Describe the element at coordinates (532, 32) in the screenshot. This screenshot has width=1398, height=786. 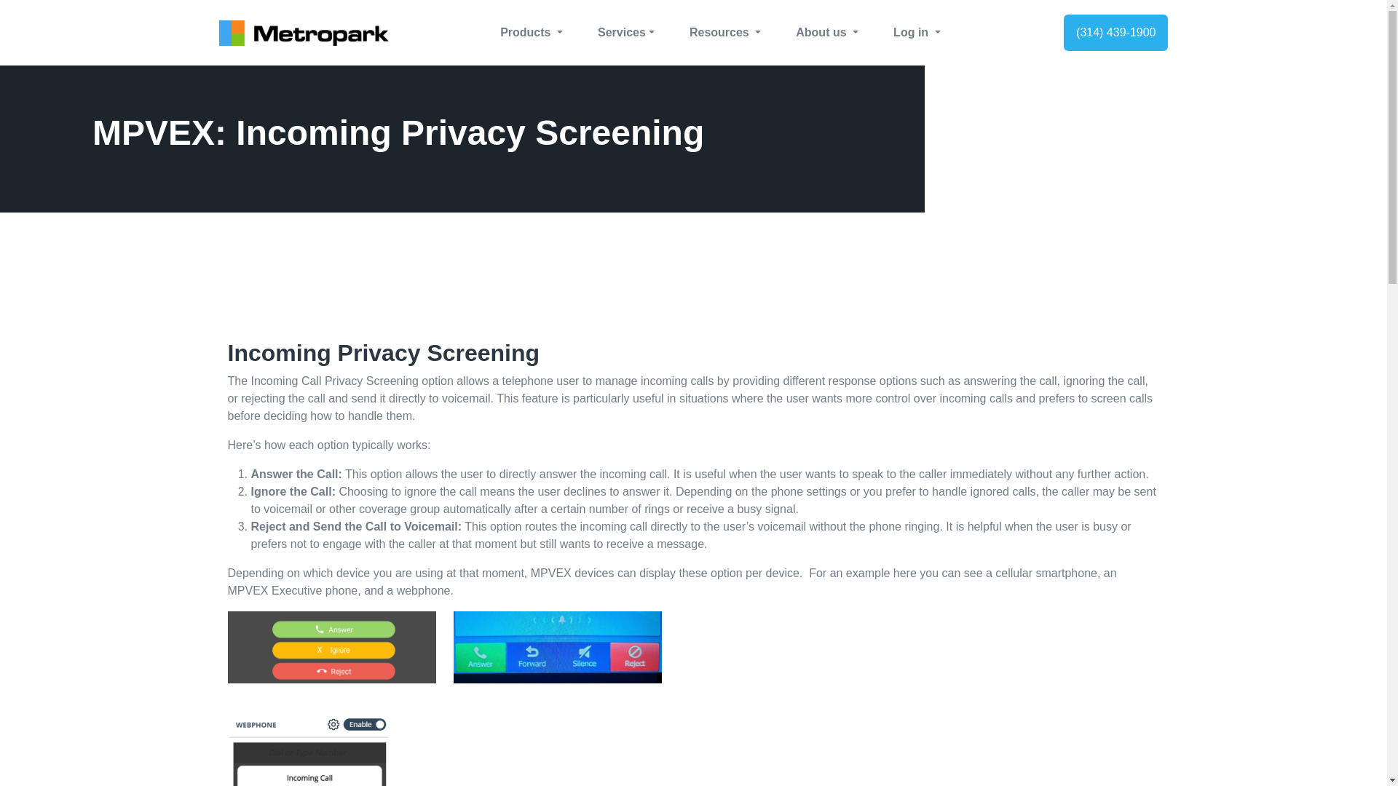
I see `Products` at that location.